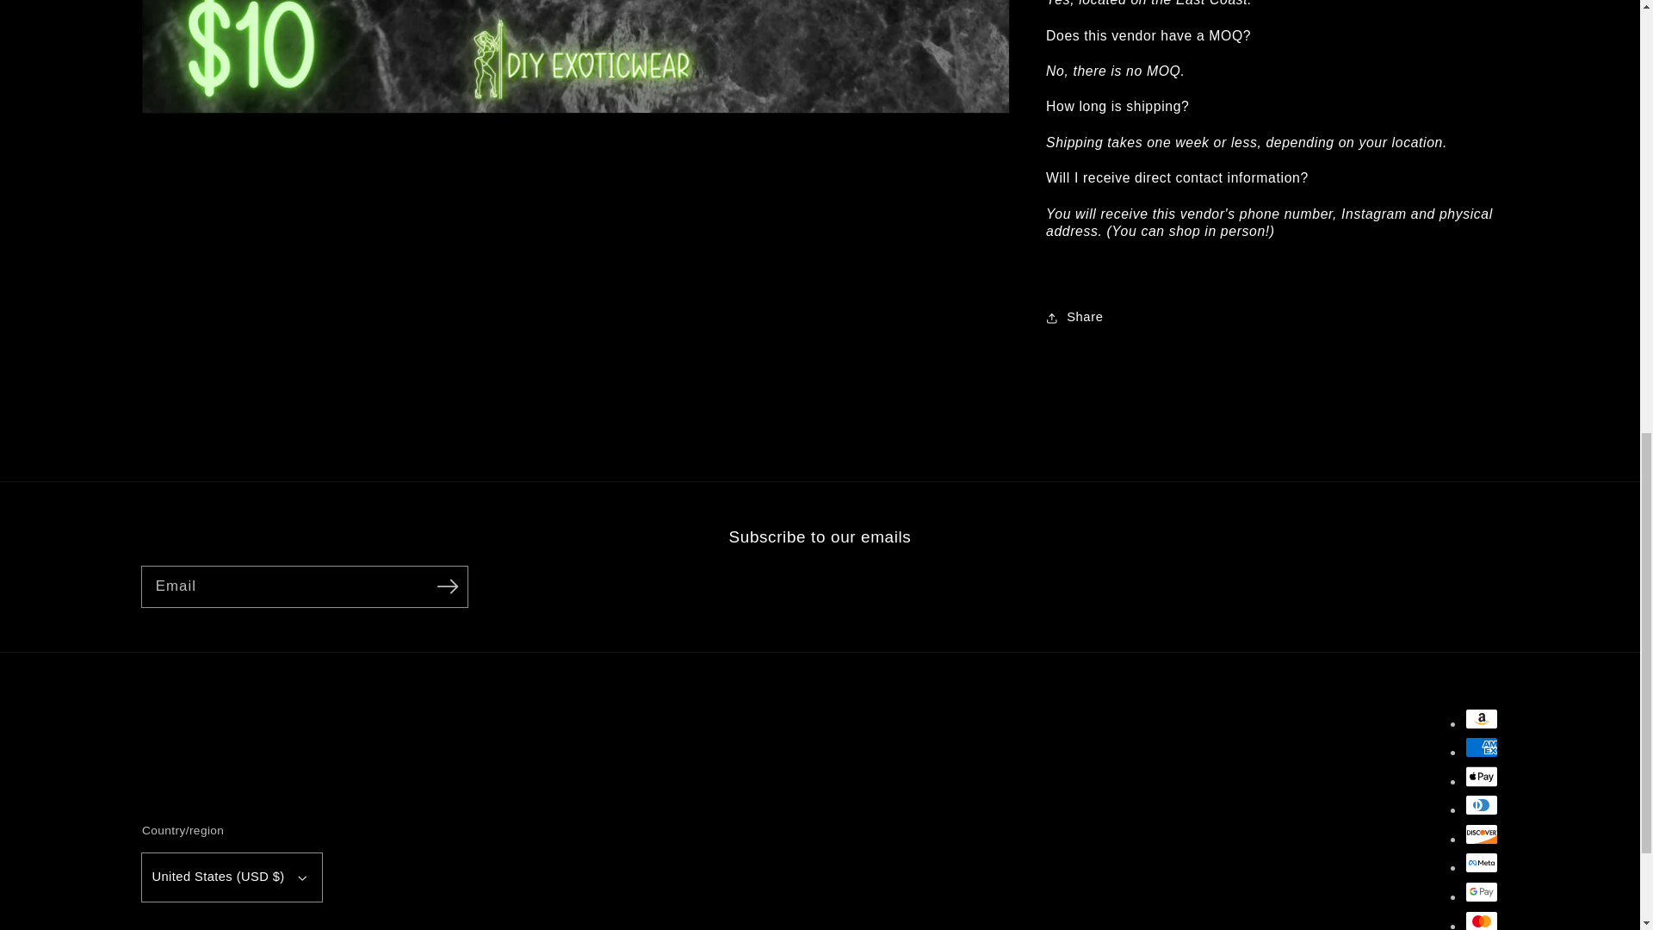 Image resolution: width=1653 pixels, height=930 pixels. Describe the element at coordinates (1481, 718) in the screenshot. I see `Amazon` at that location.